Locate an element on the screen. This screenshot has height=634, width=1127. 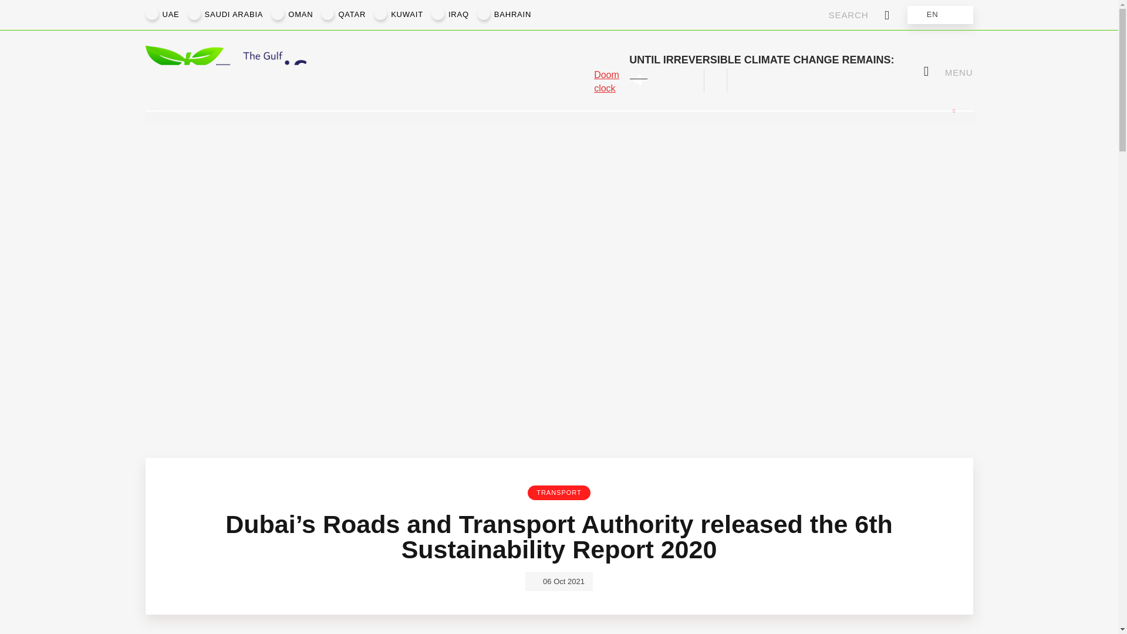
OMAN is located at coordinates (301, 15).